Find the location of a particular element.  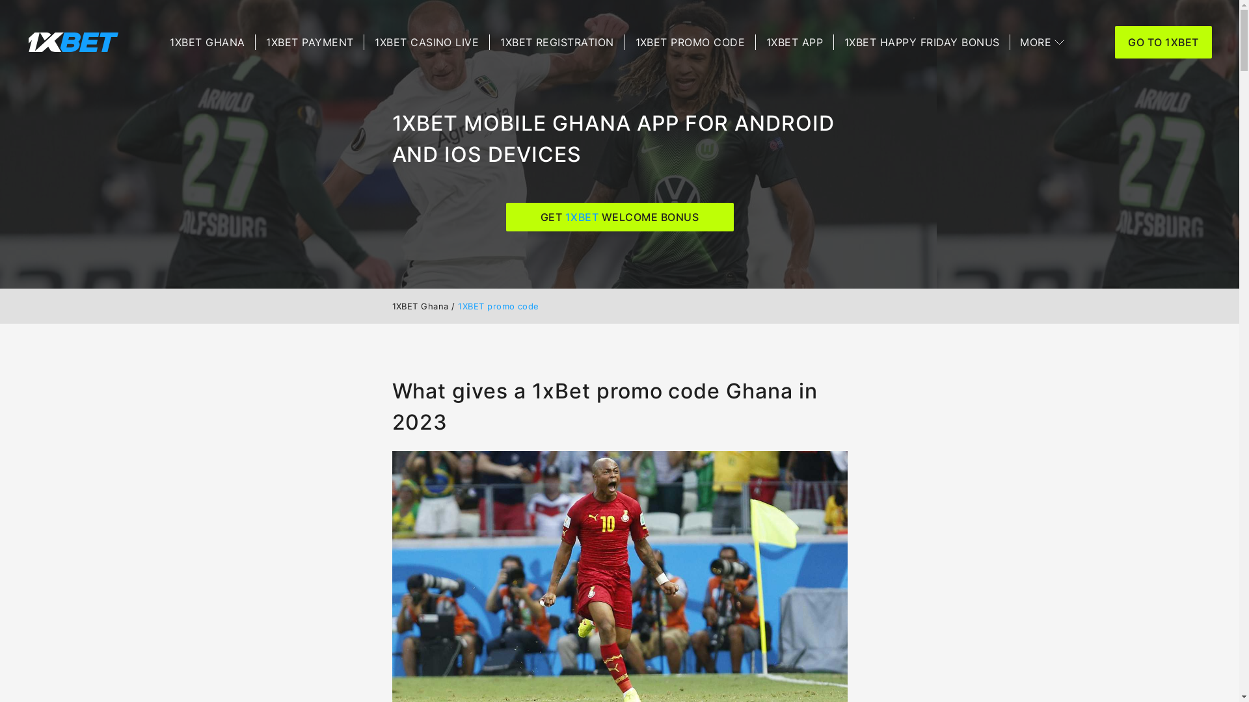

MORE is located at coordinates (1042, 42).